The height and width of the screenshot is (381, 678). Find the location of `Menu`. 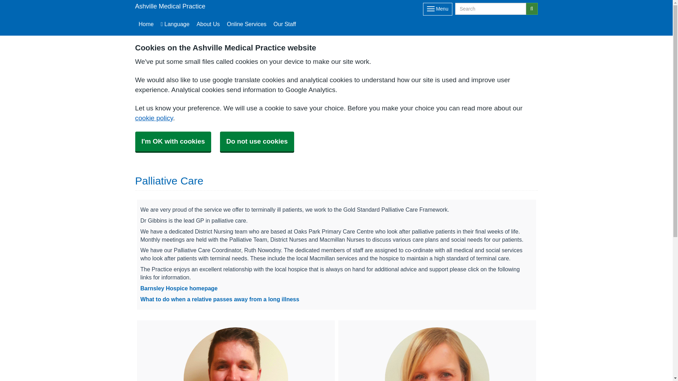

Menu is located at coordinates (438, 9).